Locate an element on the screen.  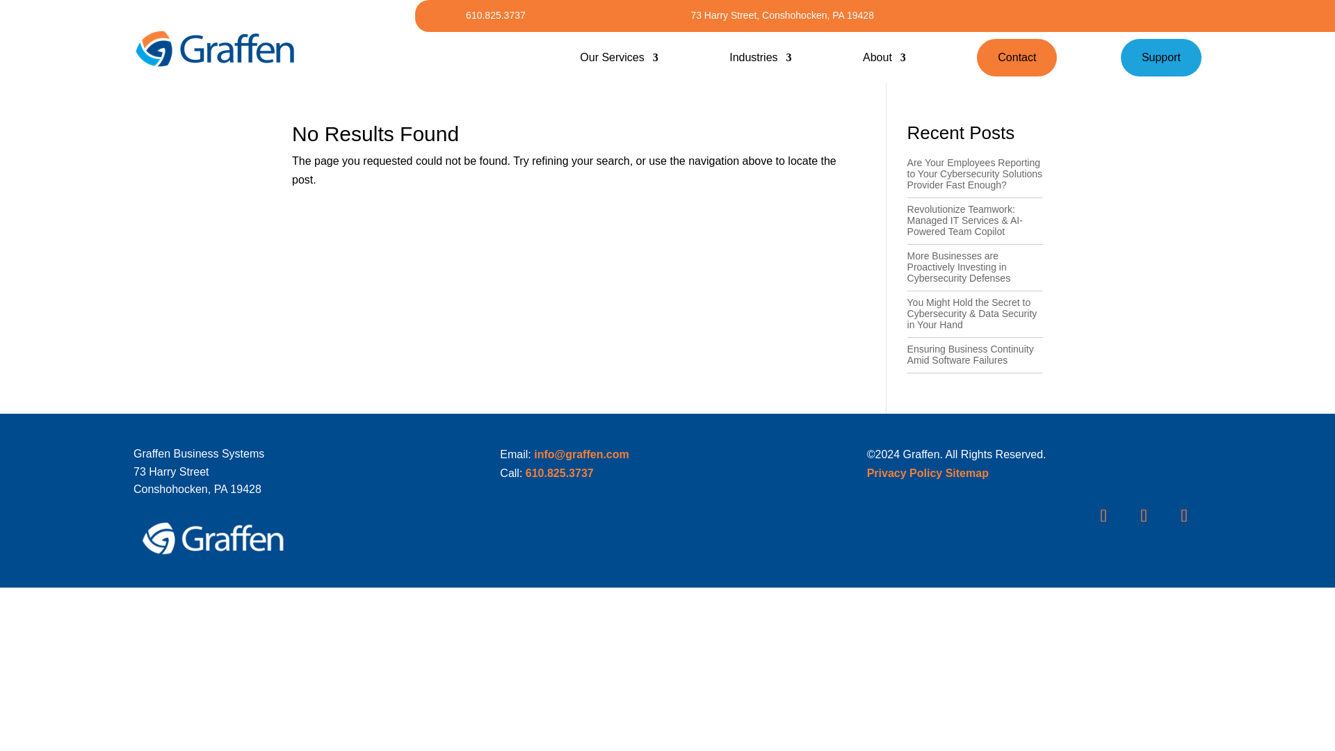
73 Harry Street, Conshohocken, PA 19428 is located at coordinates (782, 15).